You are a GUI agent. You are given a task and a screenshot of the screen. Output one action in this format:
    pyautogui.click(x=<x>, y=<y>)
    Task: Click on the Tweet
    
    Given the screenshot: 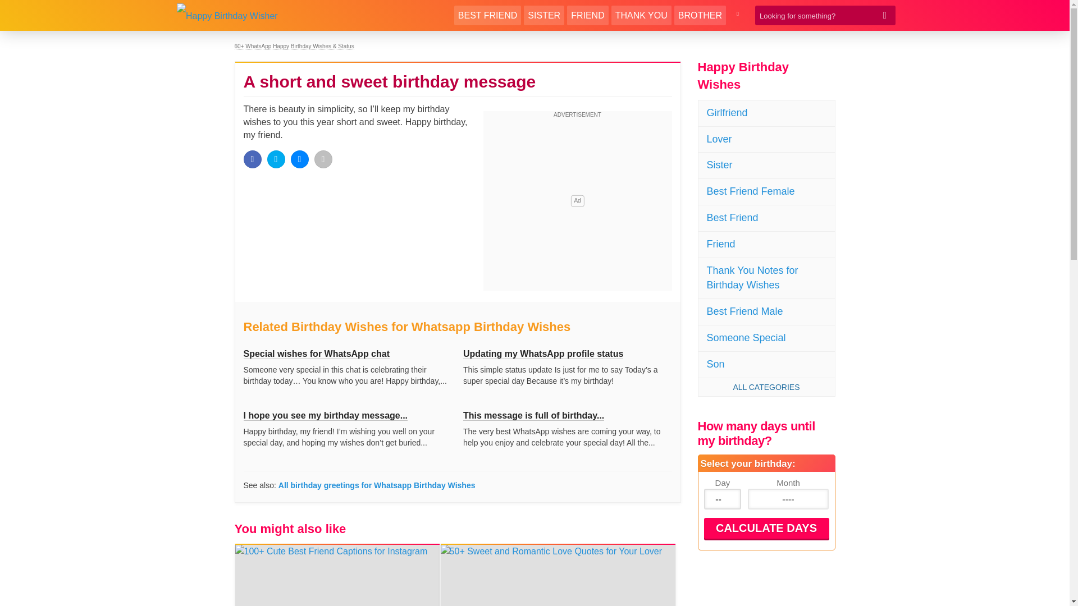 What is the action you would take?
    pyautogui.click(x=276, y=159)
    